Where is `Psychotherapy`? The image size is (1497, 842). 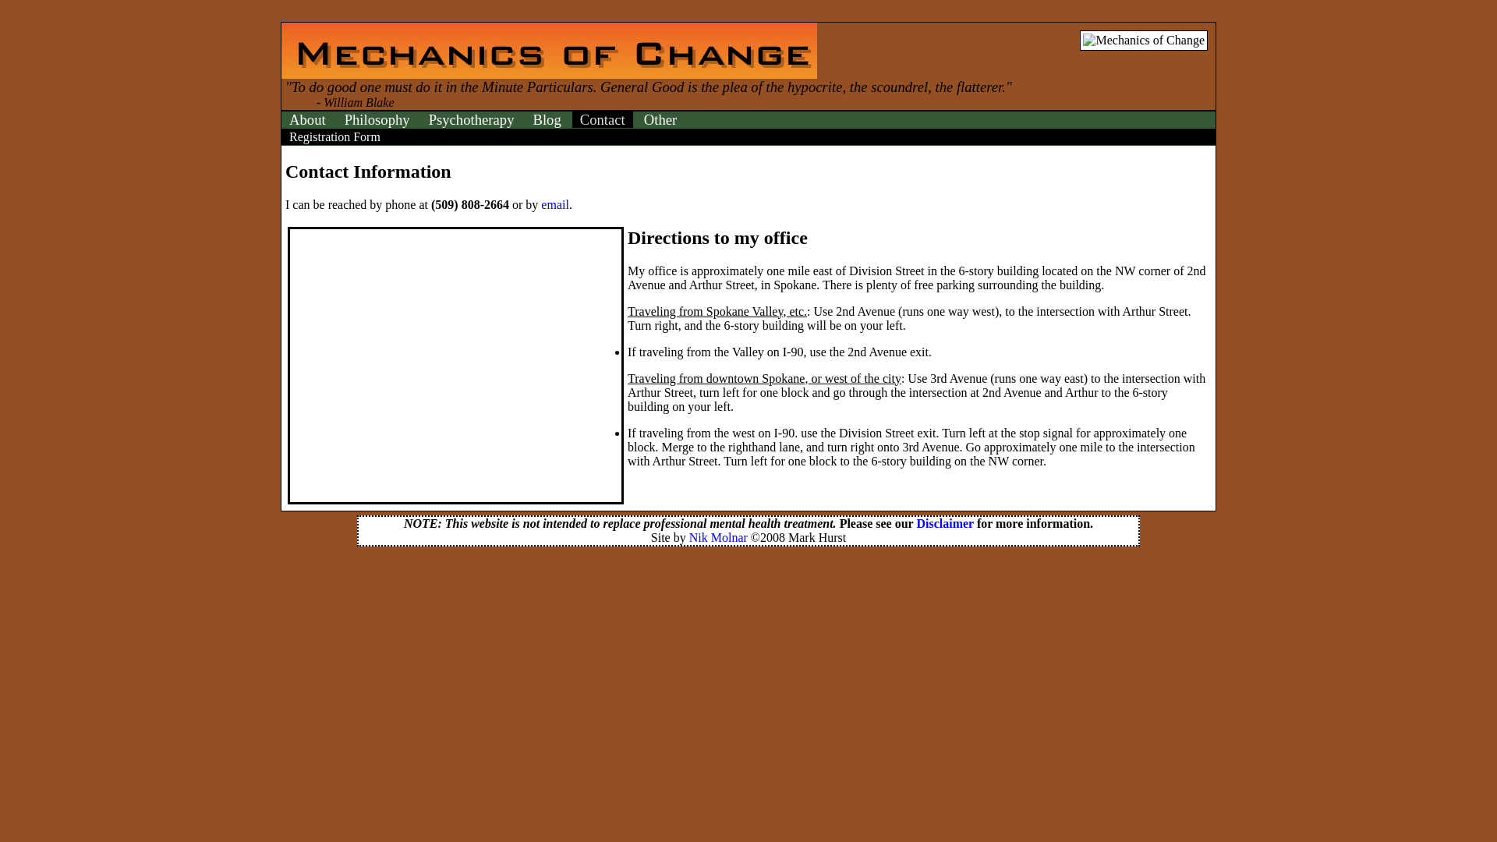 Psychotherapy is located at coordinates (471, 119).